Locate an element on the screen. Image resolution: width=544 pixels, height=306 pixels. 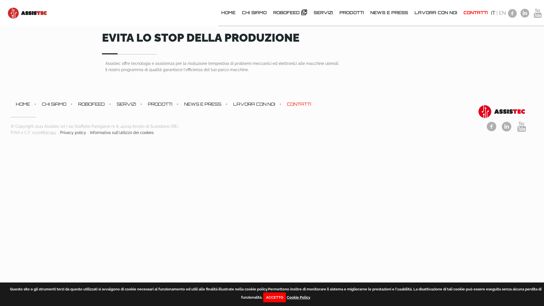
SERVIZI is located at coordinates (324, 13).